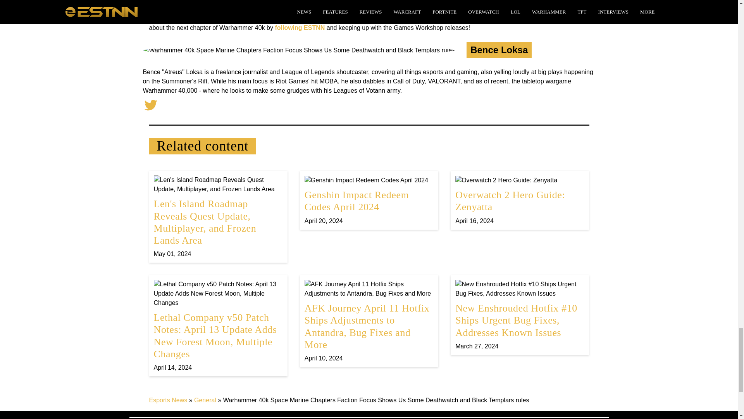 The image size is (744, 419). I want to click on Overwatch 2 Hero Guide: Zenyatta, so click(520, 200).